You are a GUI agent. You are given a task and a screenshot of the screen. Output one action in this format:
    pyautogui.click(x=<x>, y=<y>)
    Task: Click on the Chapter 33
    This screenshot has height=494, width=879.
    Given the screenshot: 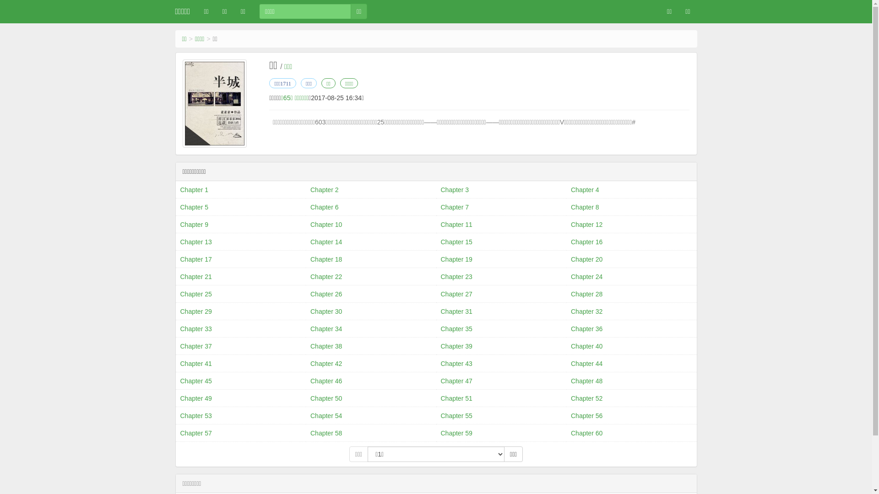 What is the action you would take?
    pyautogui.click(x=241, y=329)
    